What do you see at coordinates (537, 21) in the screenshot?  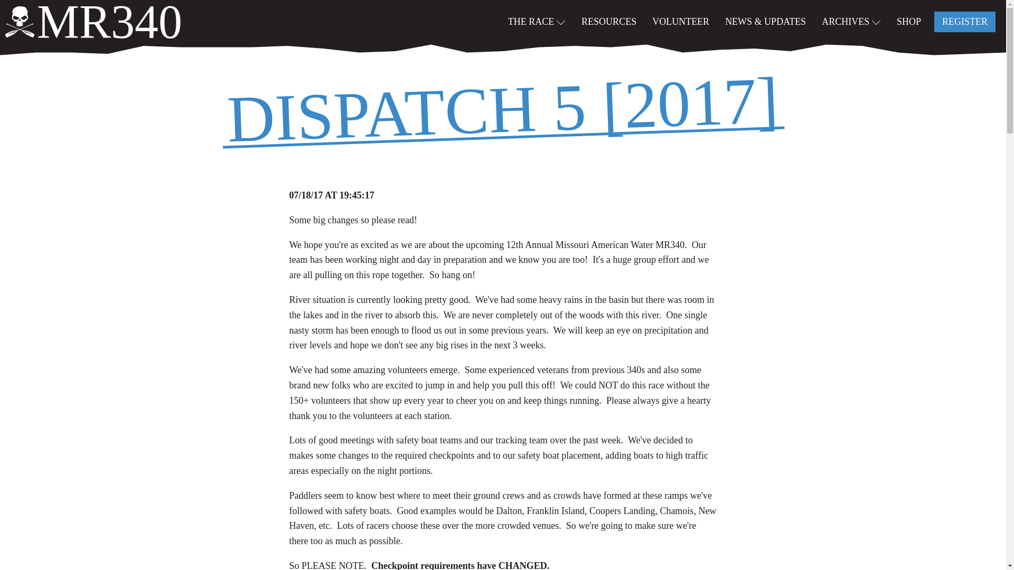 I see `THE RACE` at bounding box center [537, 21].